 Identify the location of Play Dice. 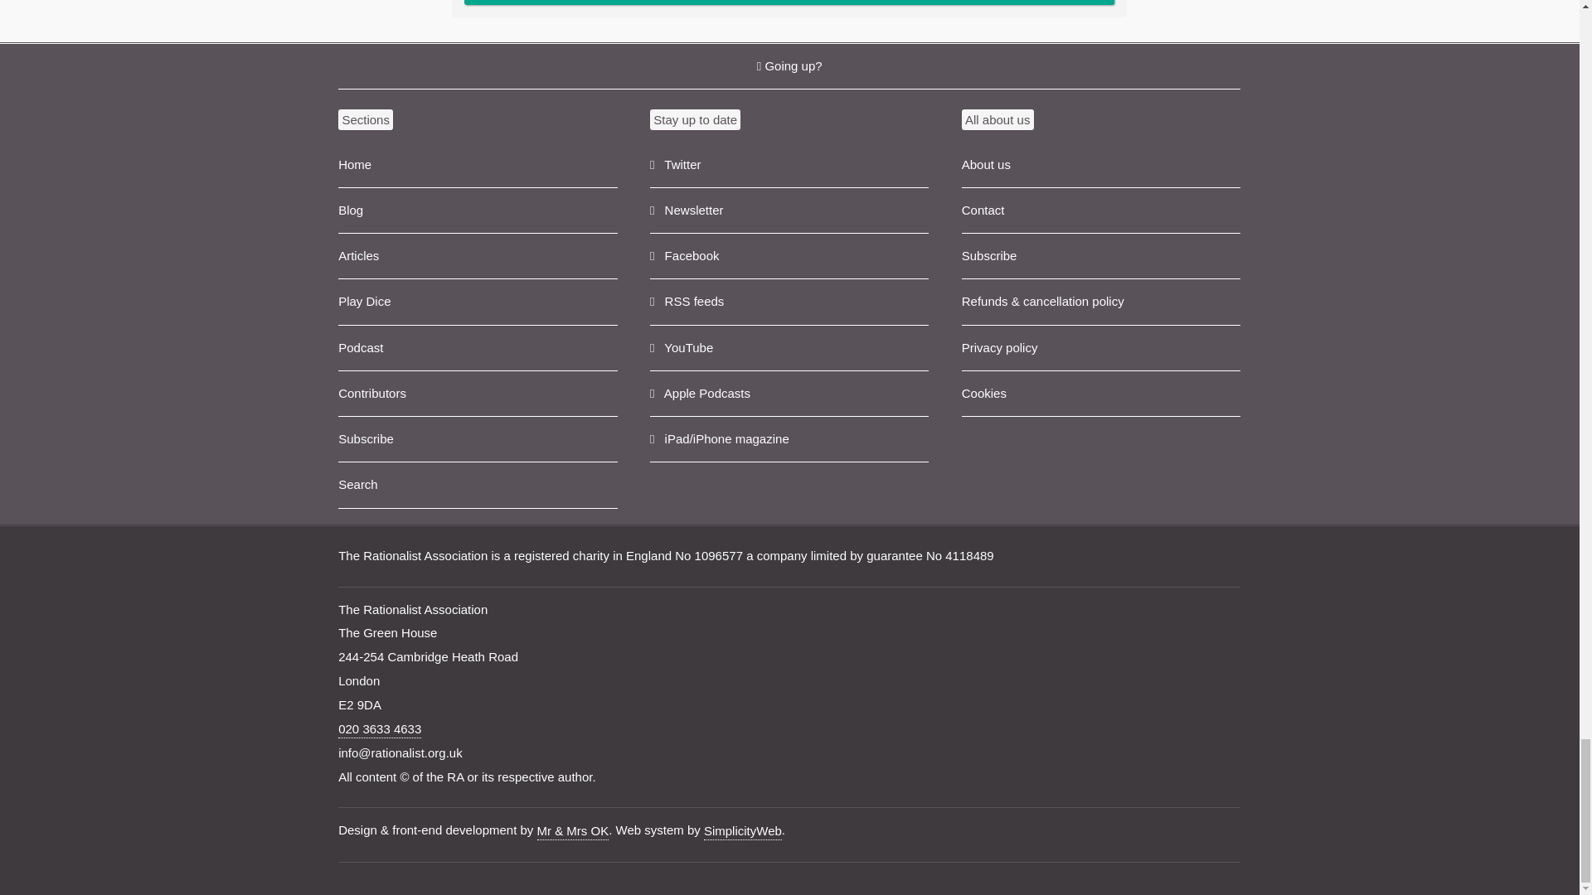
(478, 302).